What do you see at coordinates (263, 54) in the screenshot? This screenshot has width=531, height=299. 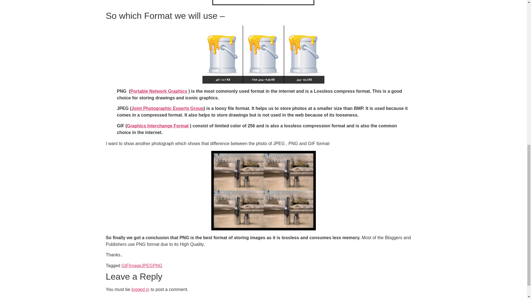 I see `jpeg n png 1` at bounding box center [263, 54].